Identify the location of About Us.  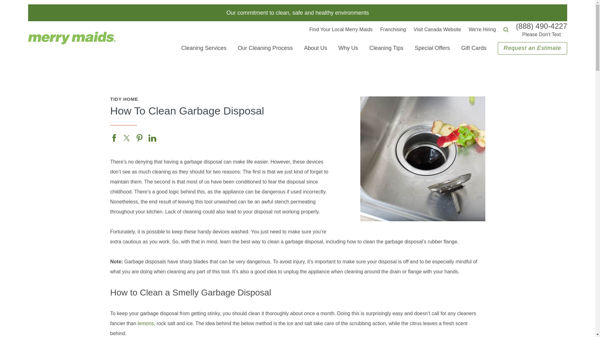
(316, 48).